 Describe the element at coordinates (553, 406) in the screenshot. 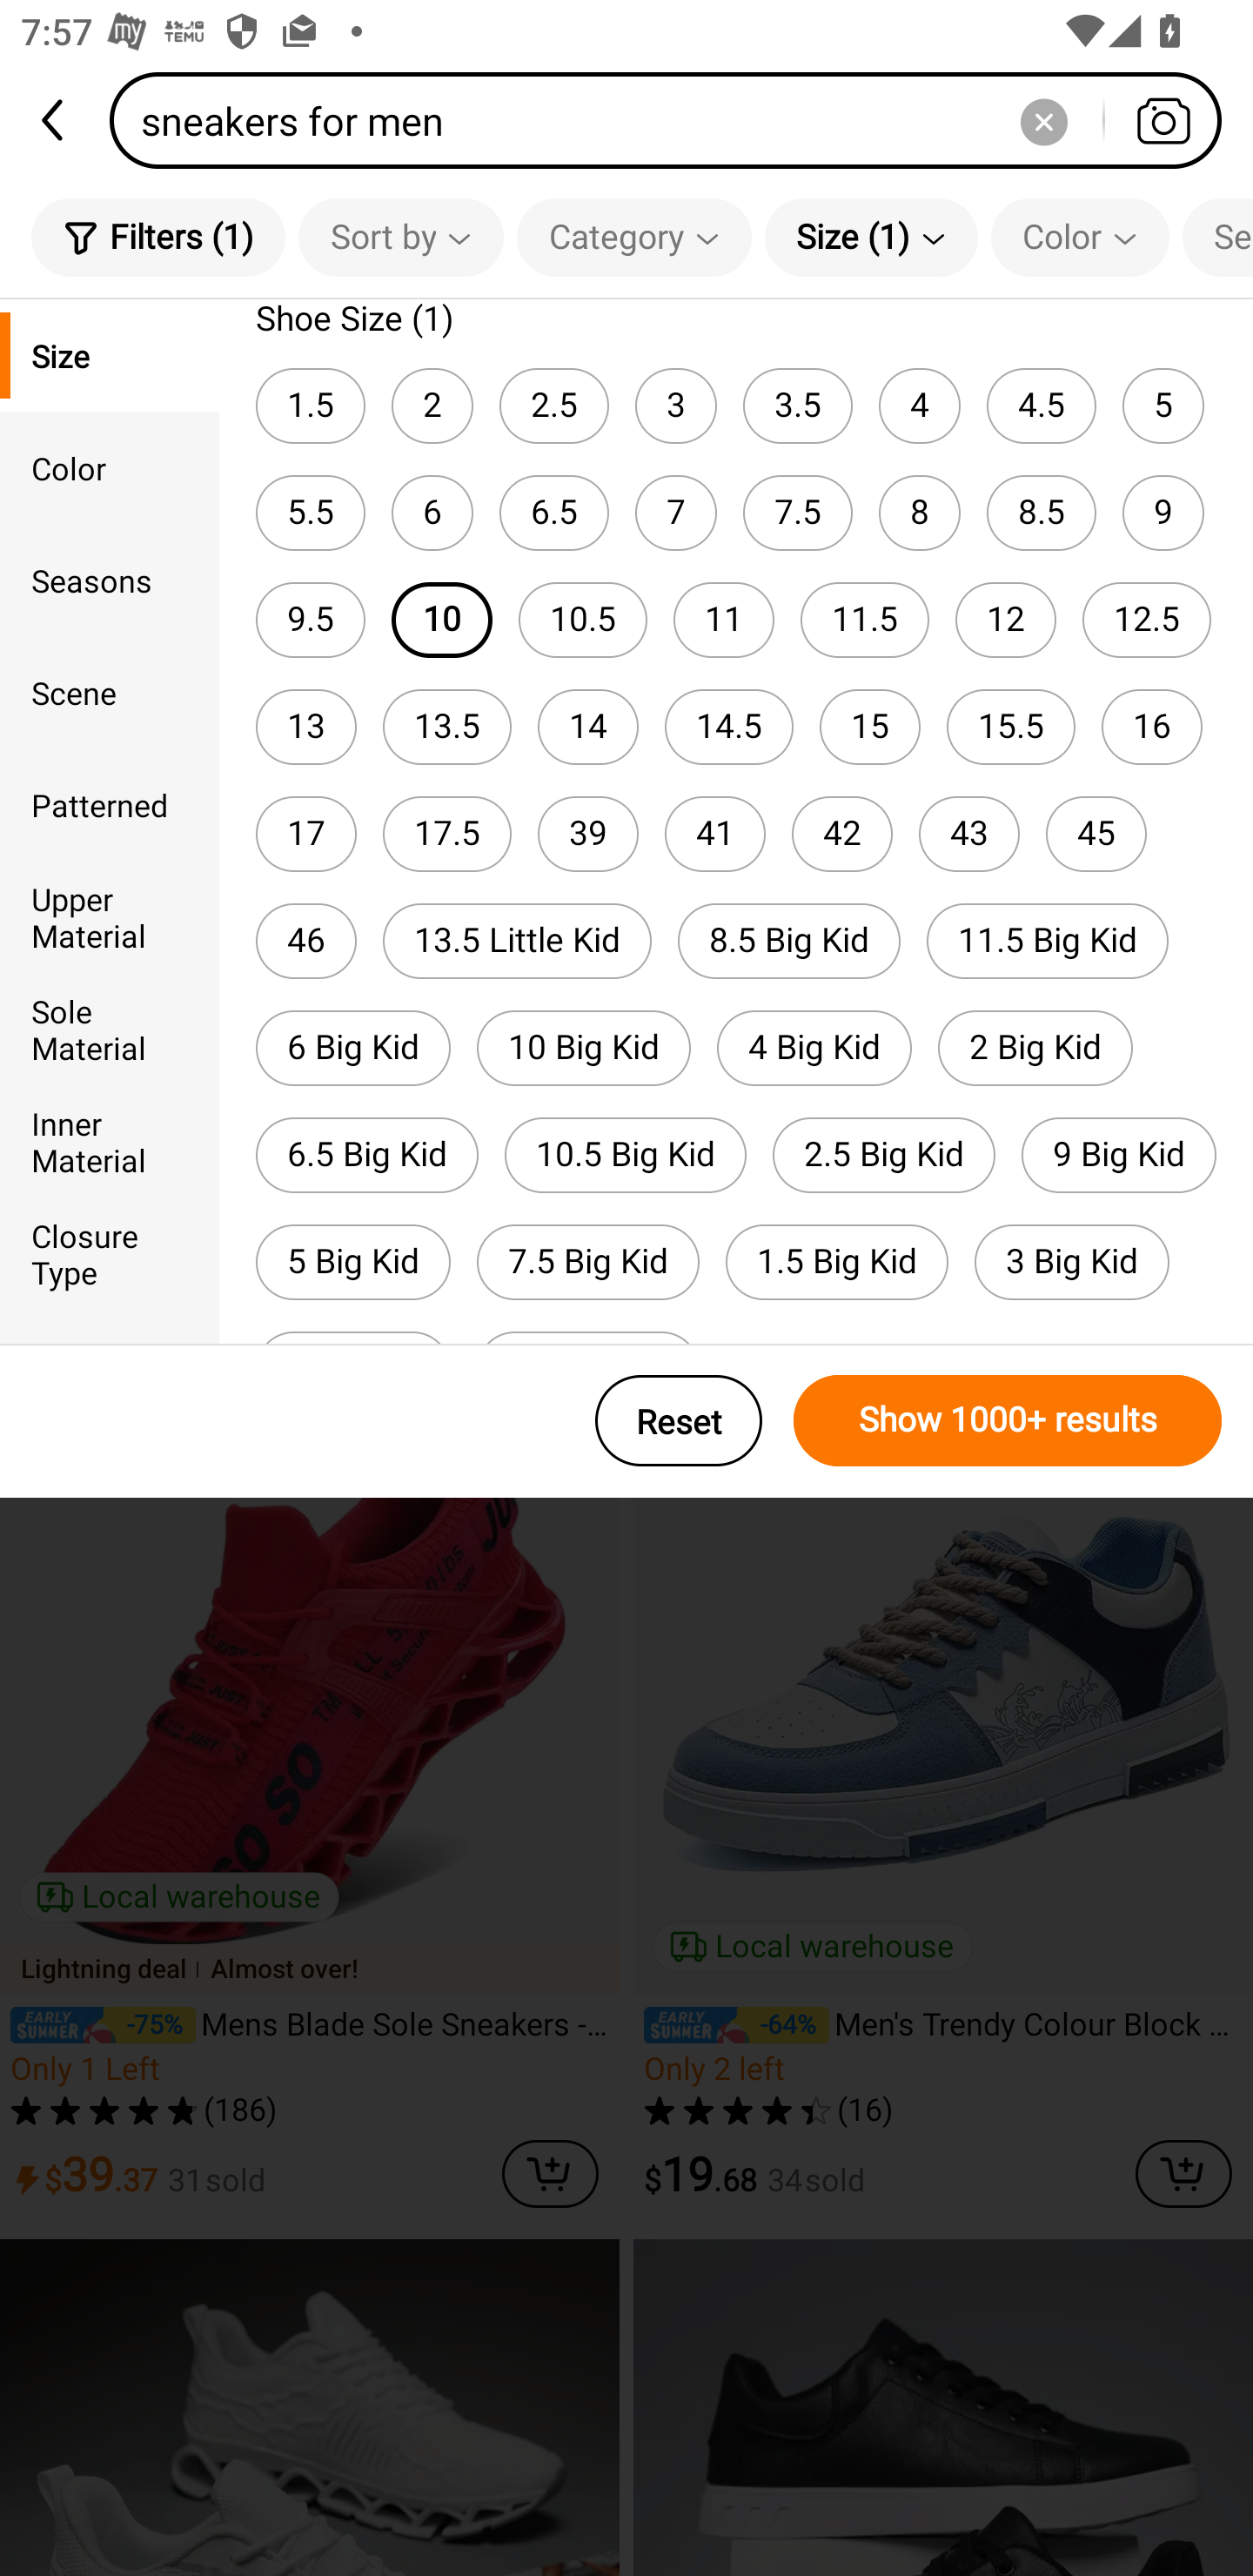

I see `2.5` at that location.